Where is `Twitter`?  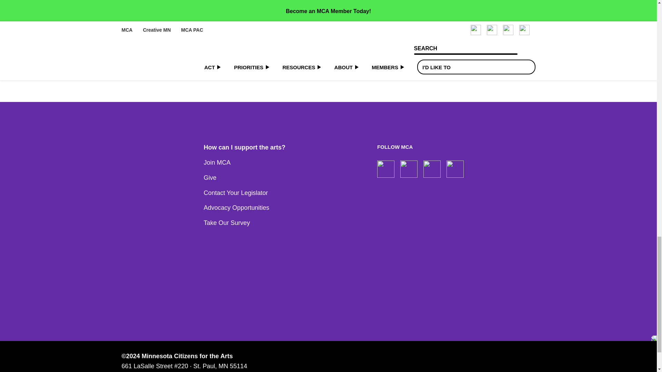
Twitter is located at coordinates (455, 169).